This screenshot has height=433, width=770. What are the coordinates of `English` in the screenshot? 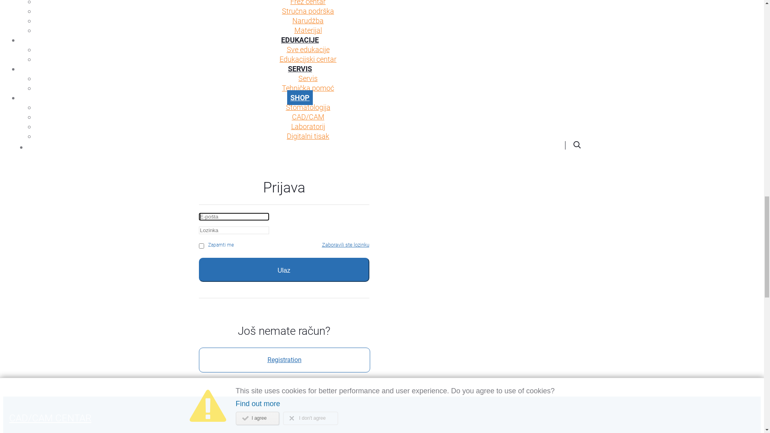 It's located at (435, 30).